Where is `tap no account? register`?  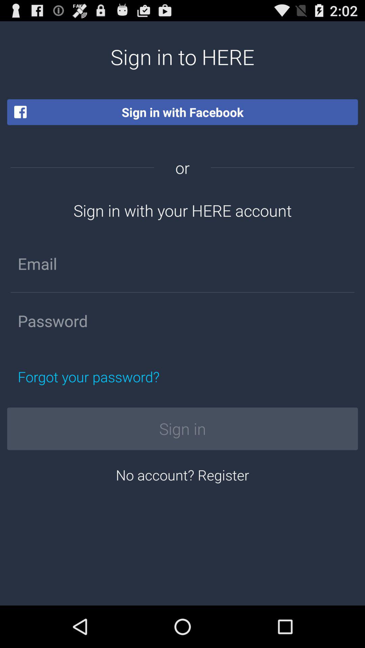
tap no account? register is located at coordinates (182, 475).